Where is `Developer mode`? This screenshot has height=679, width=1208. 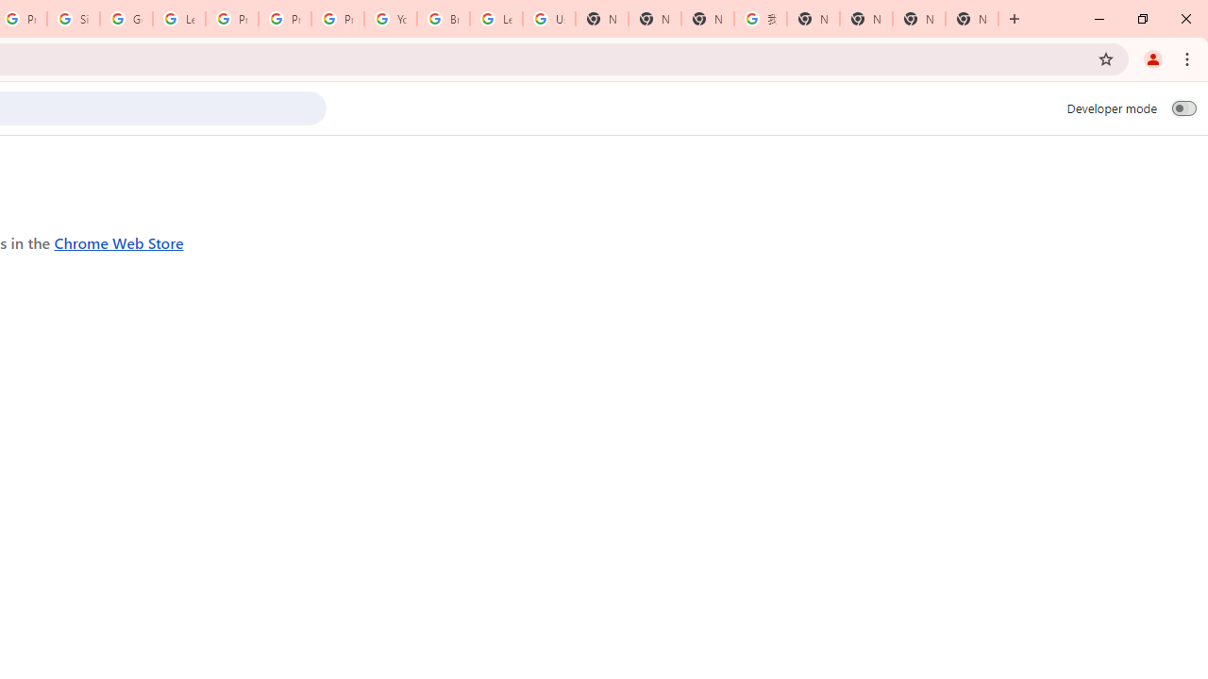
Developer mode is located at coordinates (1183, 108).